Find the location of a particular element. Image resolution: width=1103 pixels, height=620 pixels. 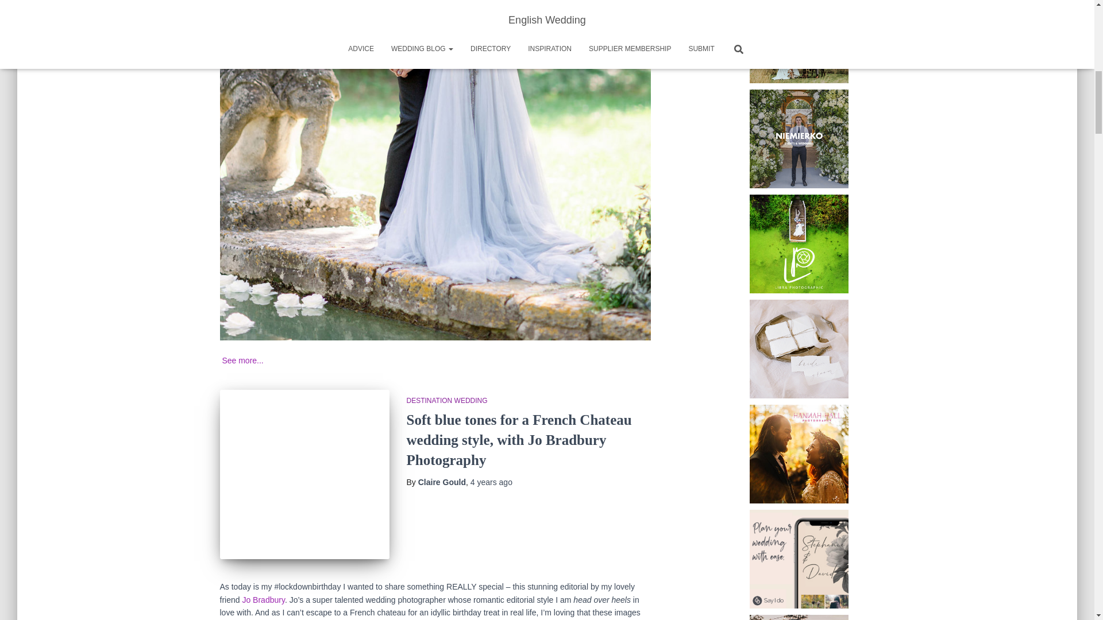

DESTINATION WEDDING is located at coordinates (447, 401).